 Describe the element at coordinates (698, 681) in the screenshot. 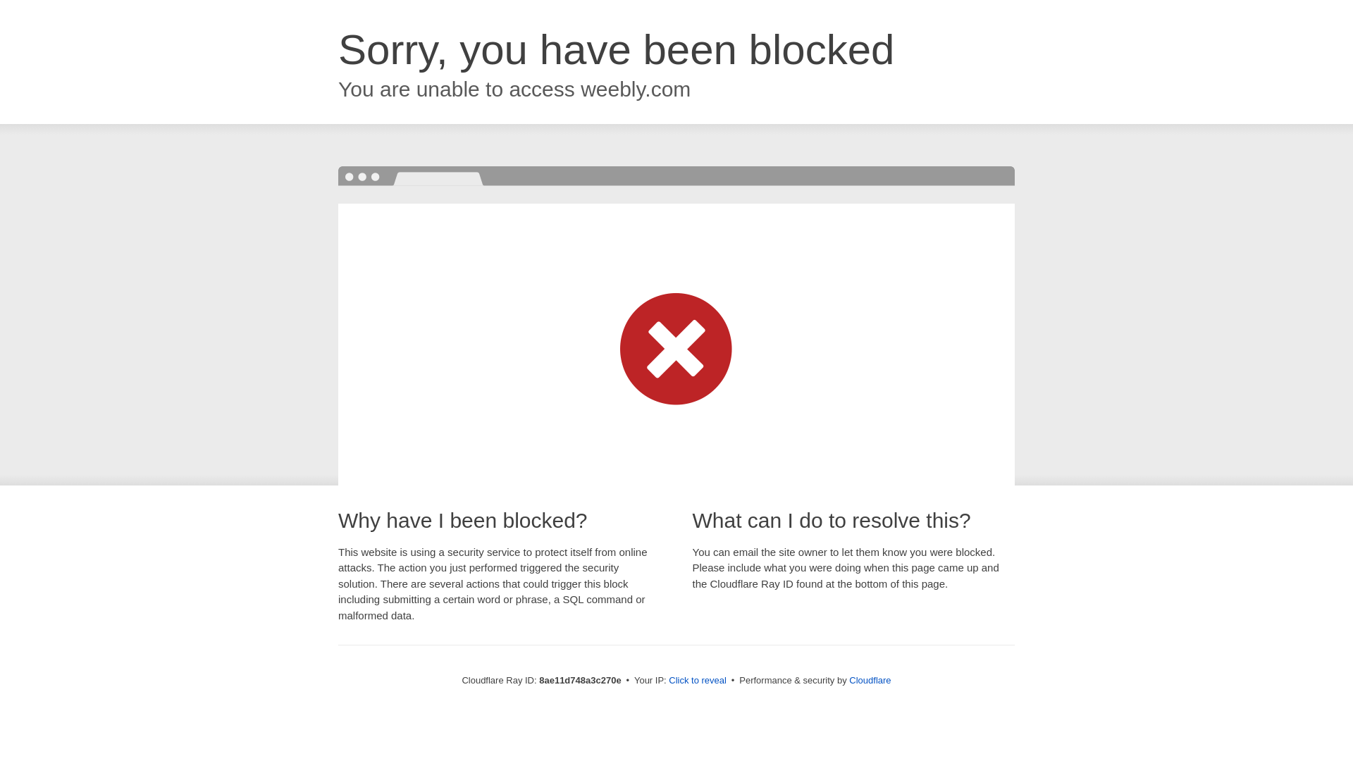

I see `Click to reveal` at that location.